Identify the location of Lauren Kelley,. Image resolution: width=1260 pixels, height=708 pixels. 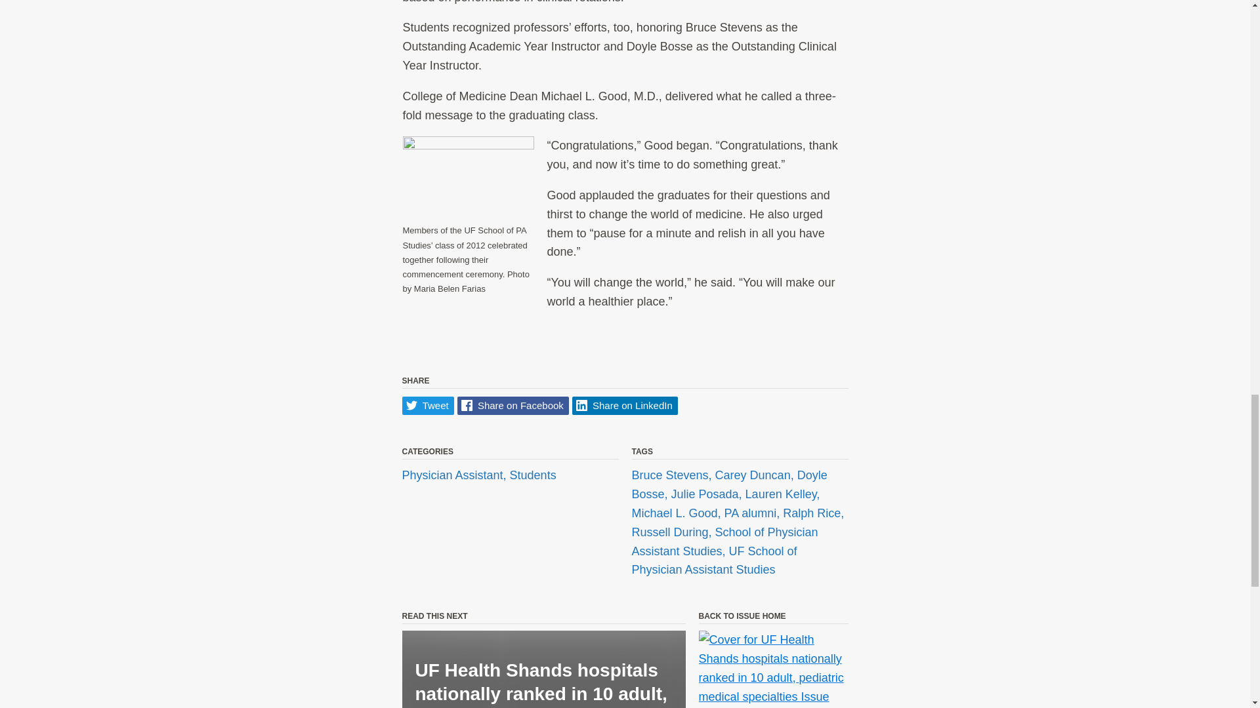
(782, 494).